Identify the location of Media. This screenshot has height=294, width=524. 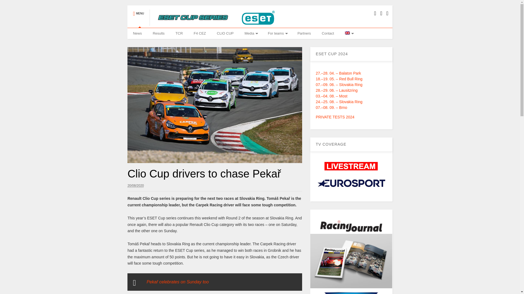
(251, 33).